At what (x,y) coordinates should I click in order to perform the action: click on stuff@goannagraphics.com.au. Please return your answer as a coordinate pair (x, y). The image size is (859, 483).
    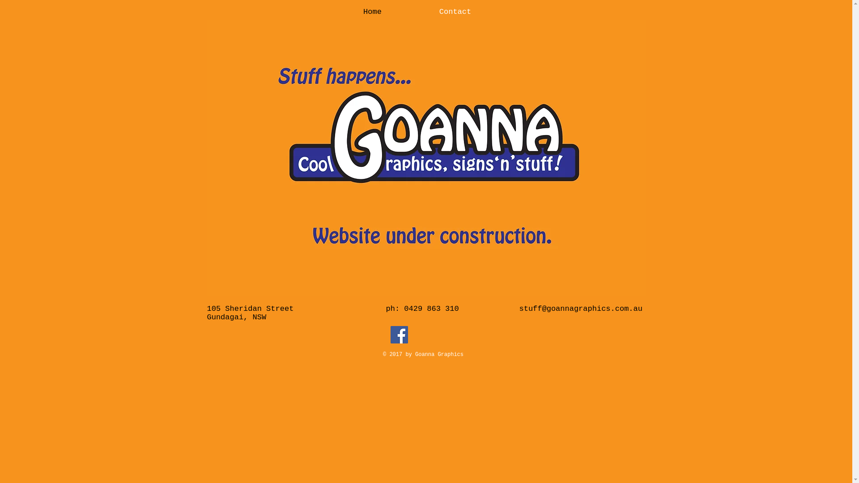
    Looking at the image, I should click on (581, 309).